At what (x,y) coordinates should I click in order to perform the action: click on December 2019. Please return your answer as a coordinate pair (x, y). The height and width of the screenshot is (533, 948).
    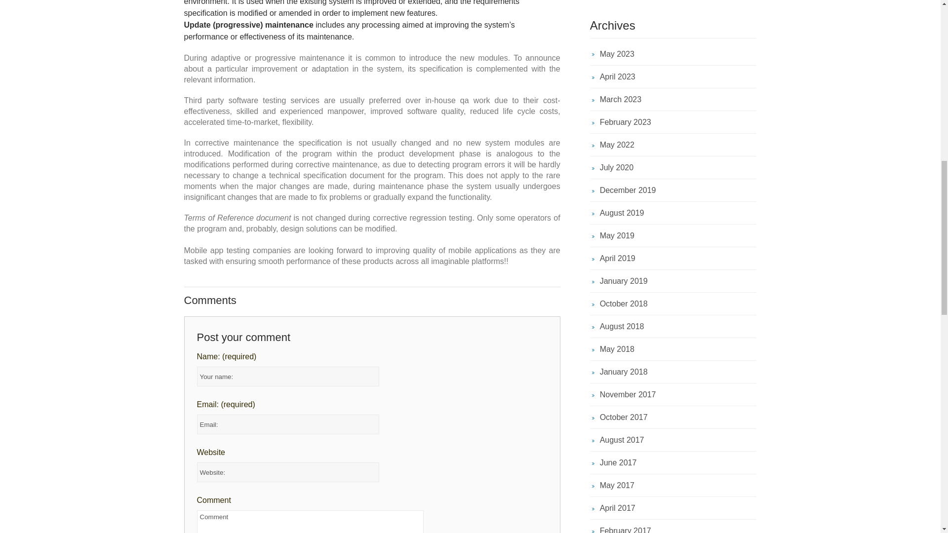
    Looking at the image, I should click on (673, 190).